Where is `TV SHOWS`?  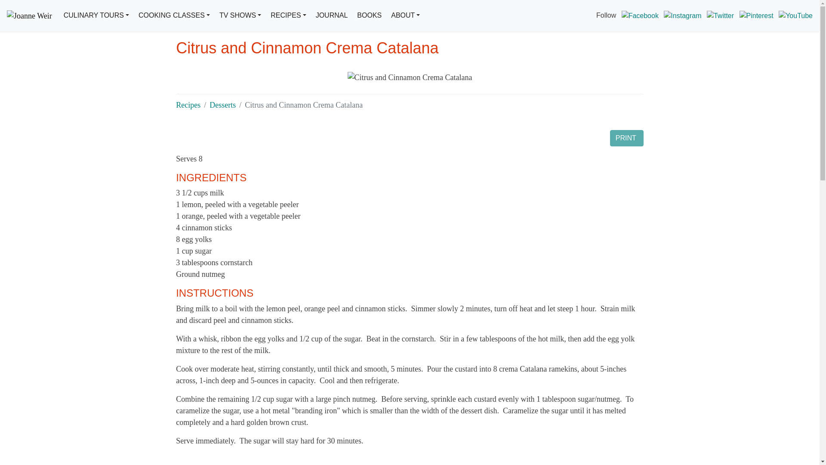 TV SHOWS is located at coordinates (240, 15).